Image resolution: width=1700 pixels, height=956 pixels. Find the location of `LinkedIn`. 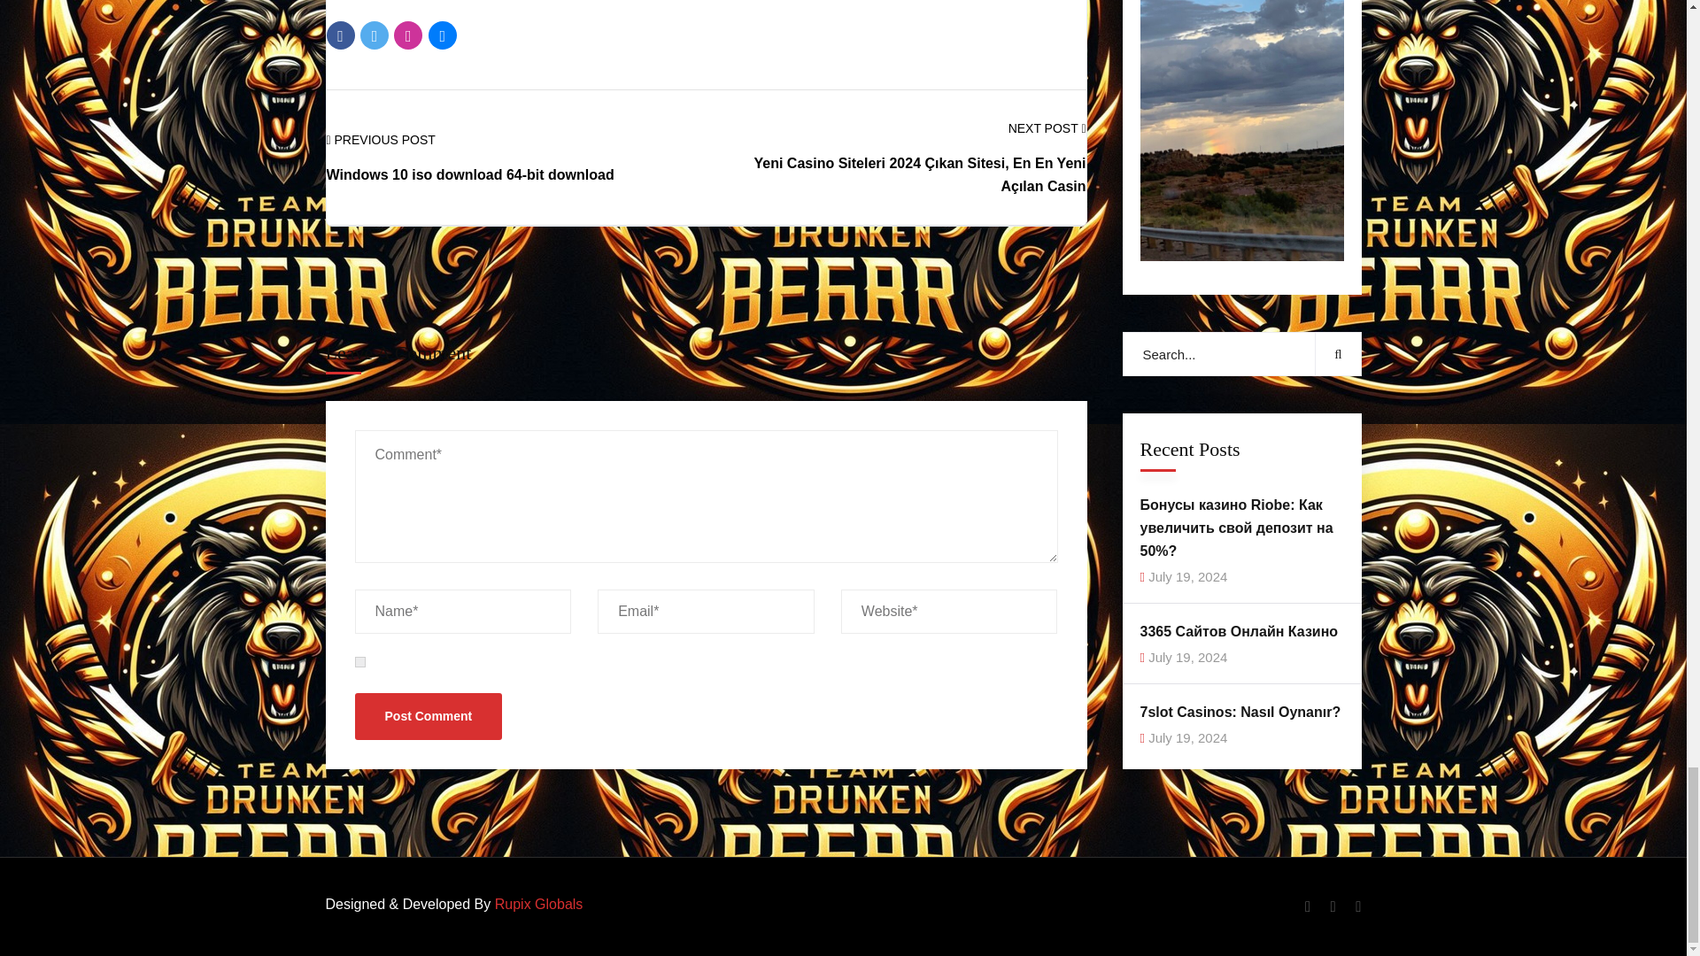

LinkedIn is located at coordinates (443, 35).